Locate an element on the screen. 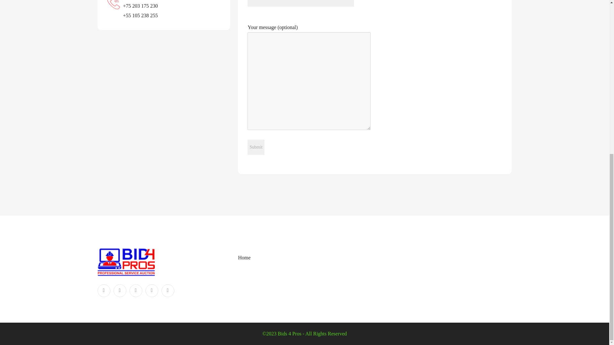 The width and height of the screenshot is (614, 345). Submit is located at coordinates (256, 147).